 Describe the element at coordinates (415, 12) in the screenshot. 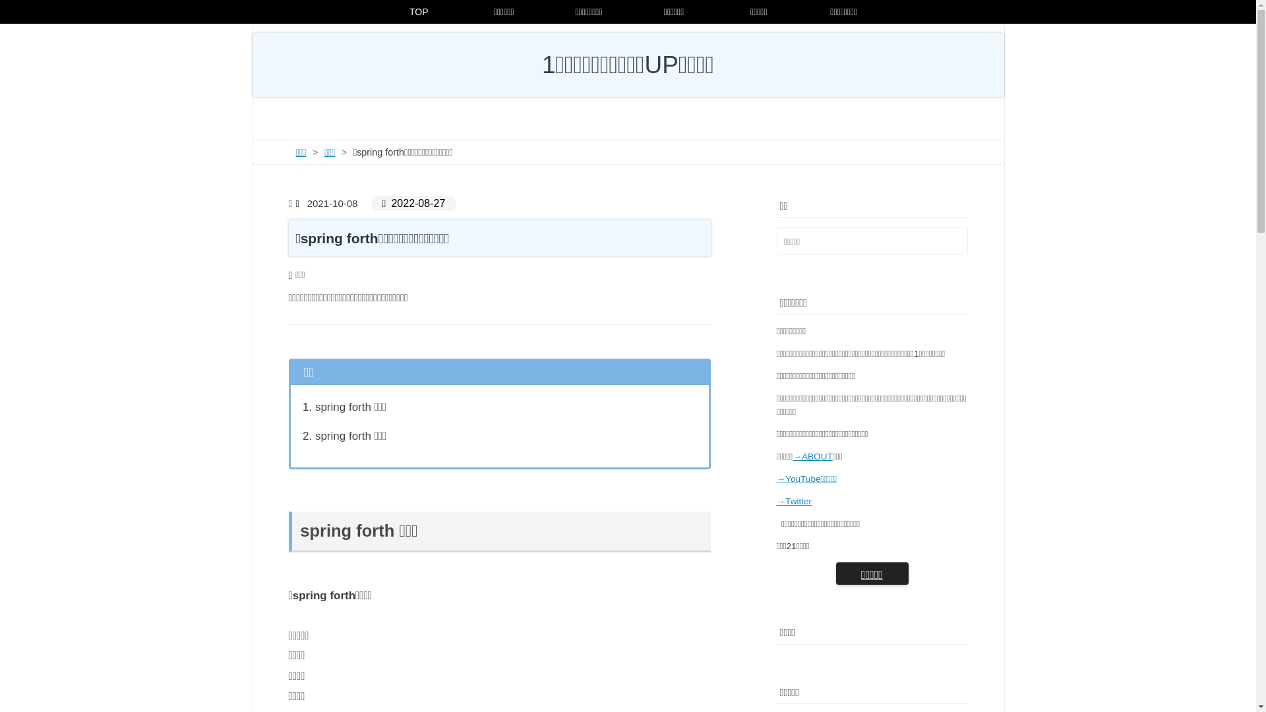

I see `TOP` at that location.